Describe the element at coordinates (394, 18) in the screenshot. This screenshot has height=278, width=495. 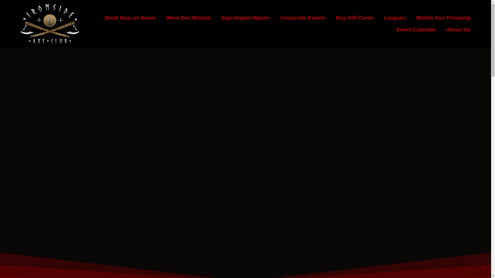
I see `Leagues` at that location.